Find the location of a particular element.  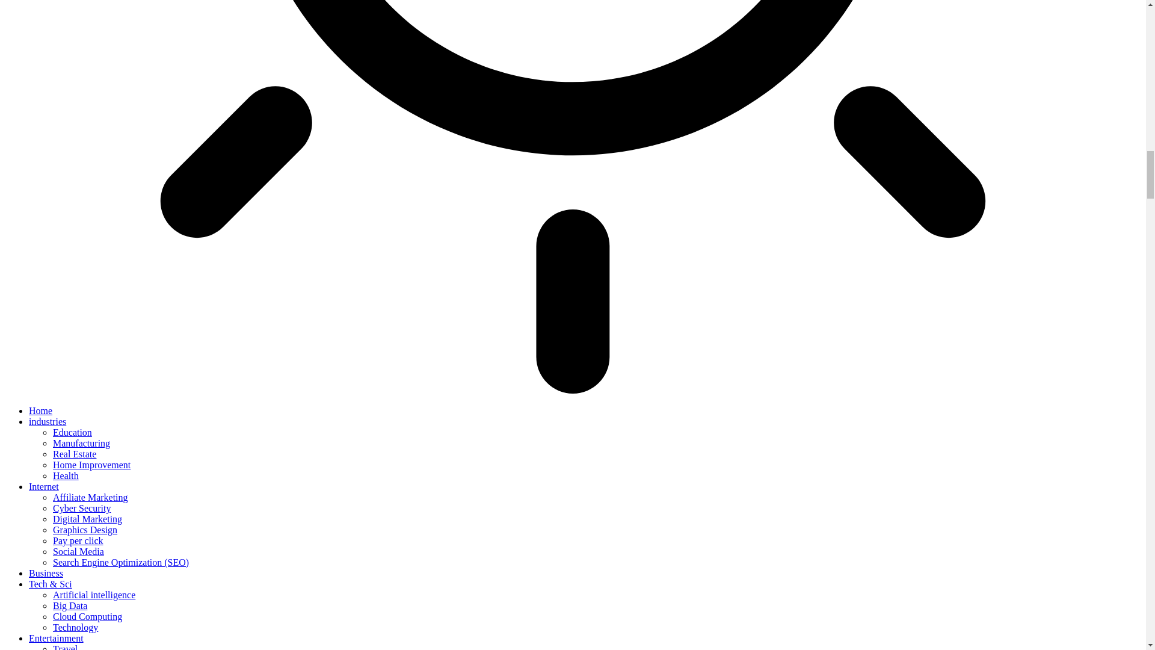

Cloud Computing is located at coordinates (88, 616).